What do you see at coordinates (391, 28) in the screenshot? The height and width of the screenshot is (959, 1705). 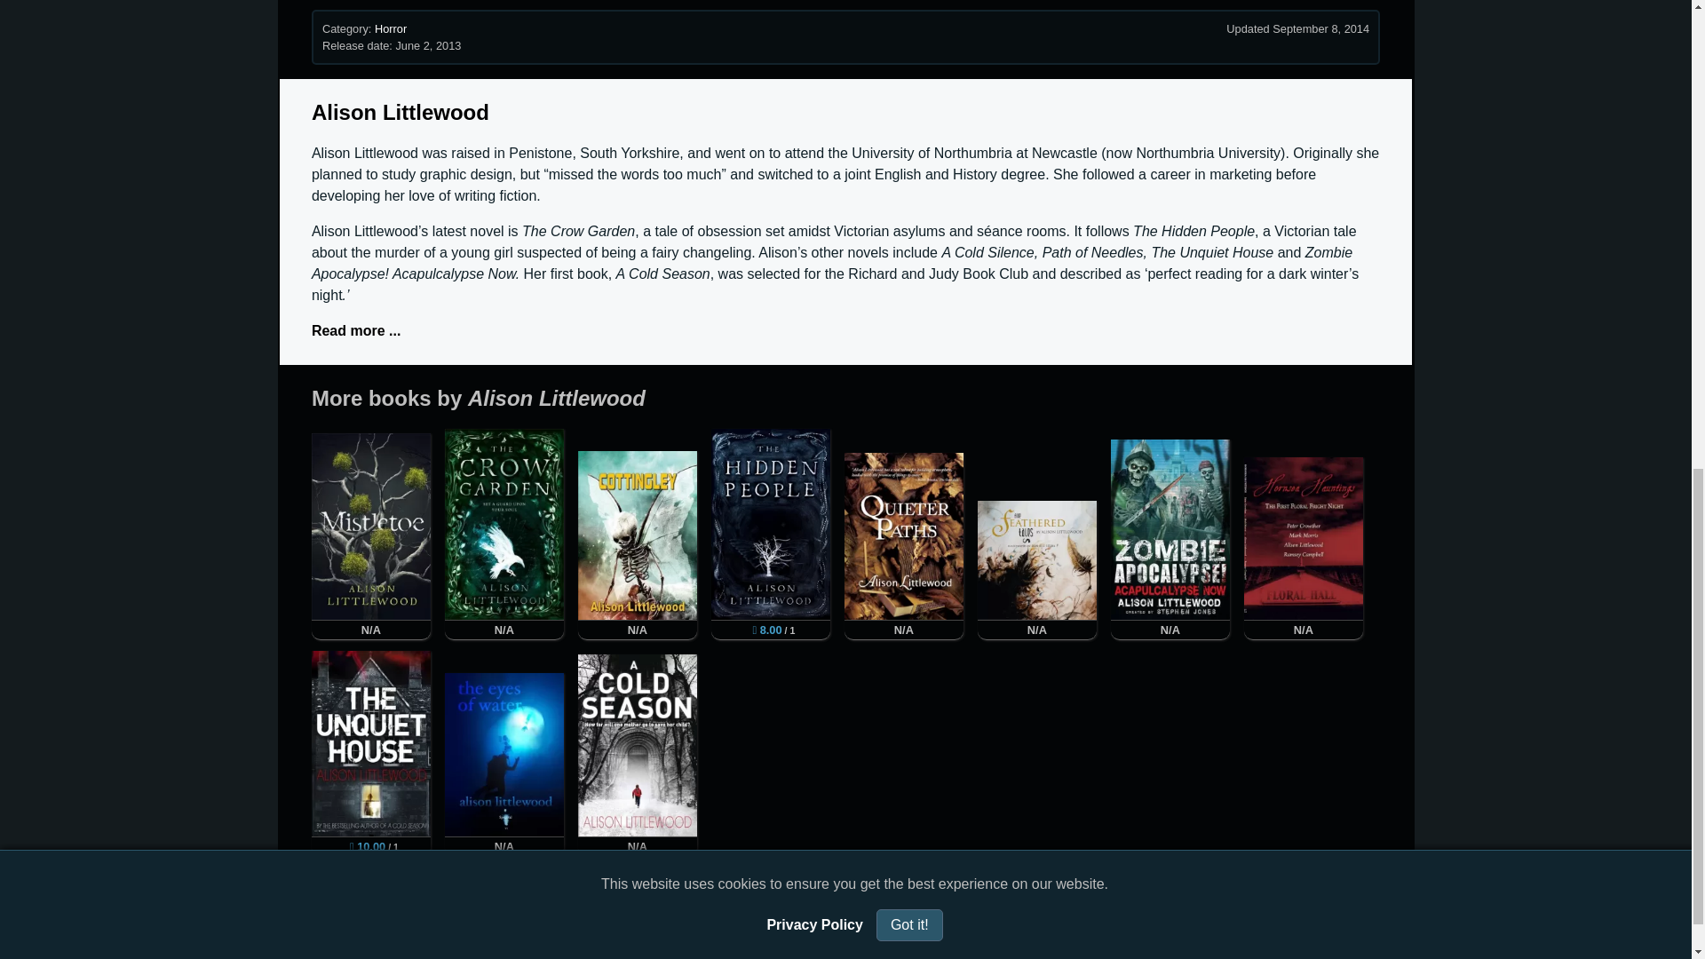 I see `Horror` at bounding box center [391, 28].